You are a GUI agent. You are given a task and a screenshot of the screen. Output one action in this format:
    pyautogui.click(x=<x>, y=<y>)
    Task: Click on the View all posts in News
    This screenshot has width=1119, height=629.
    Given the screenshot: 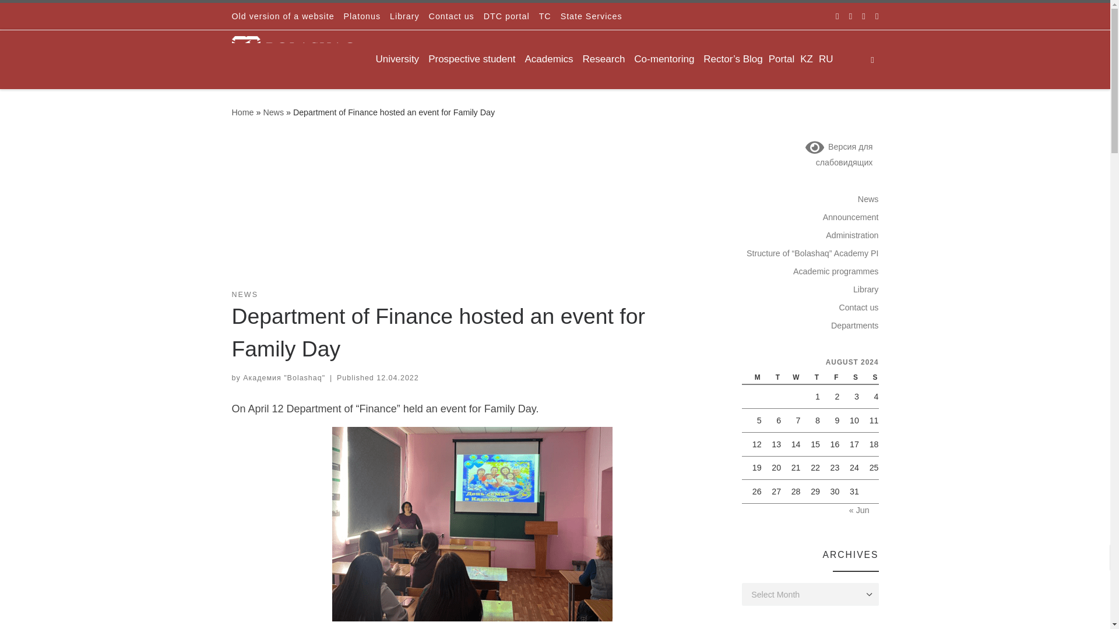 What is the action you would take?
    pyautogui.click(x=245, y=295)
    